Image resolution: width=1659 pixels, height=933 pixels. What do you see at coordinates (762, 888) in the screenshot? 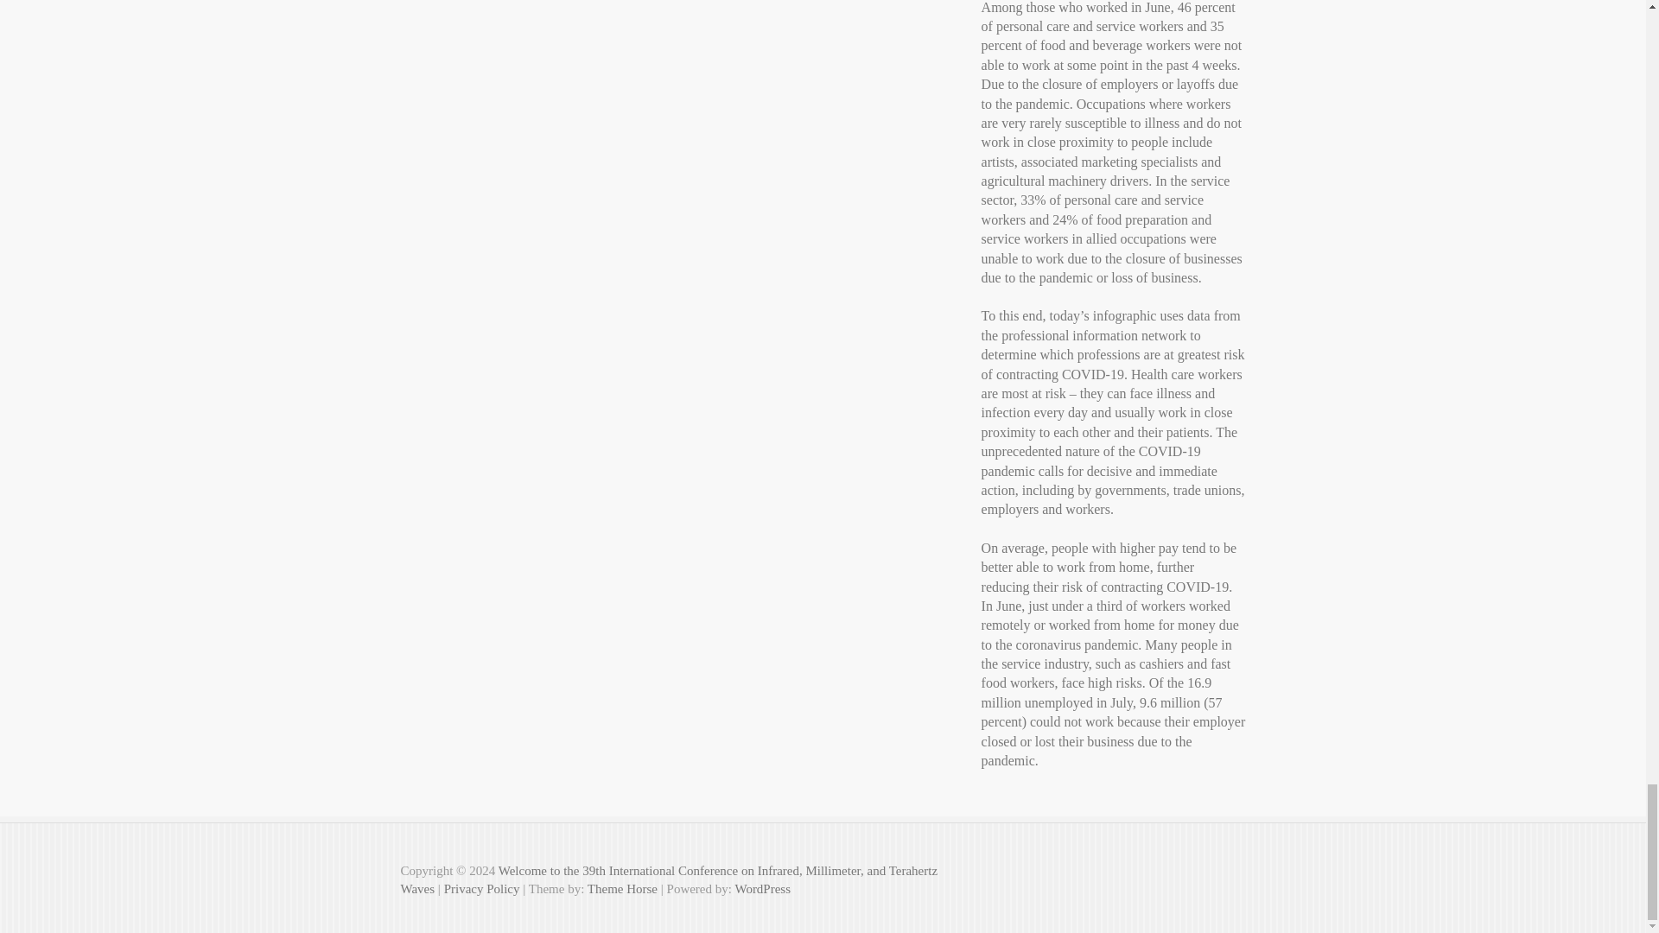
I see `WordPress` at bounding box center [762, 888].